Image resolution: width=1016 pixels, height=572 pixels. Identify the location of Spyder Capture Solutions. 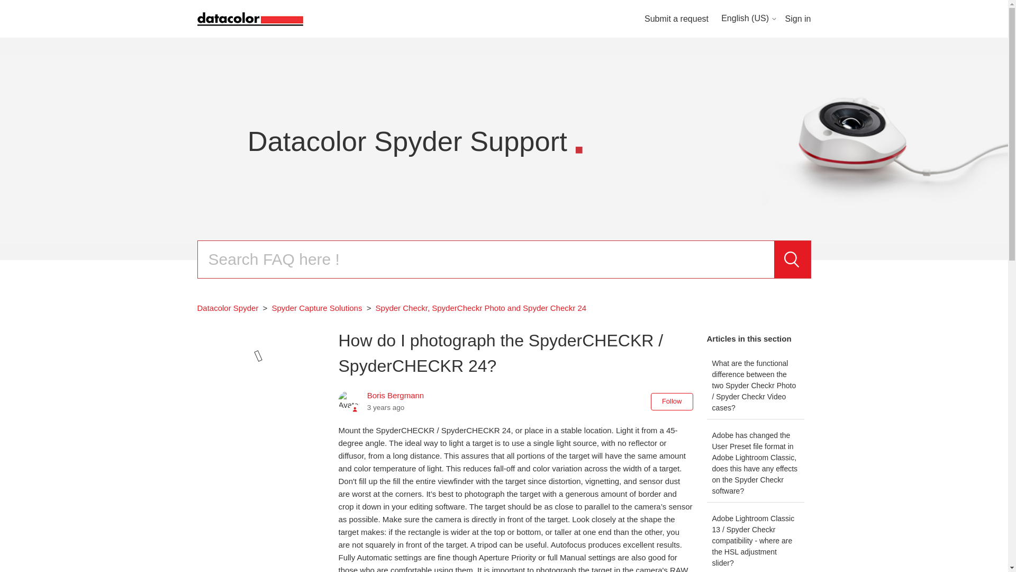
(313, 308).